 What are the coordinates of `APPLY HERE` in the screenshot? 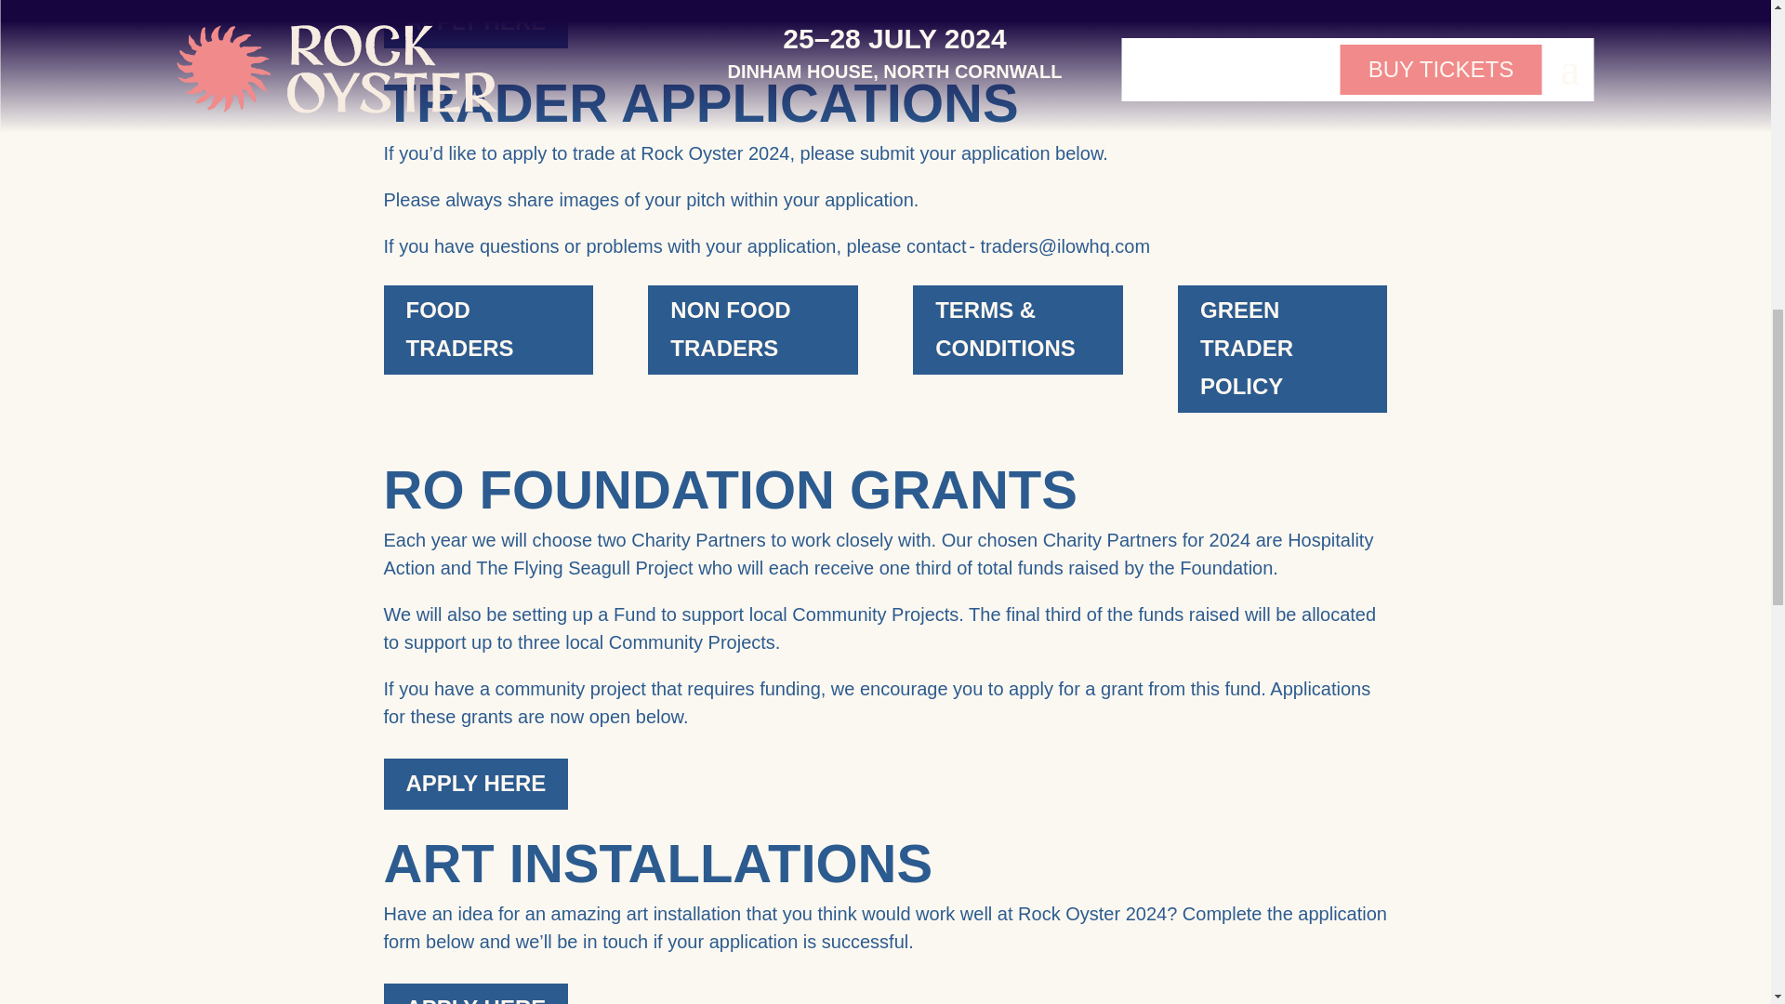 It's located at (475, 24).